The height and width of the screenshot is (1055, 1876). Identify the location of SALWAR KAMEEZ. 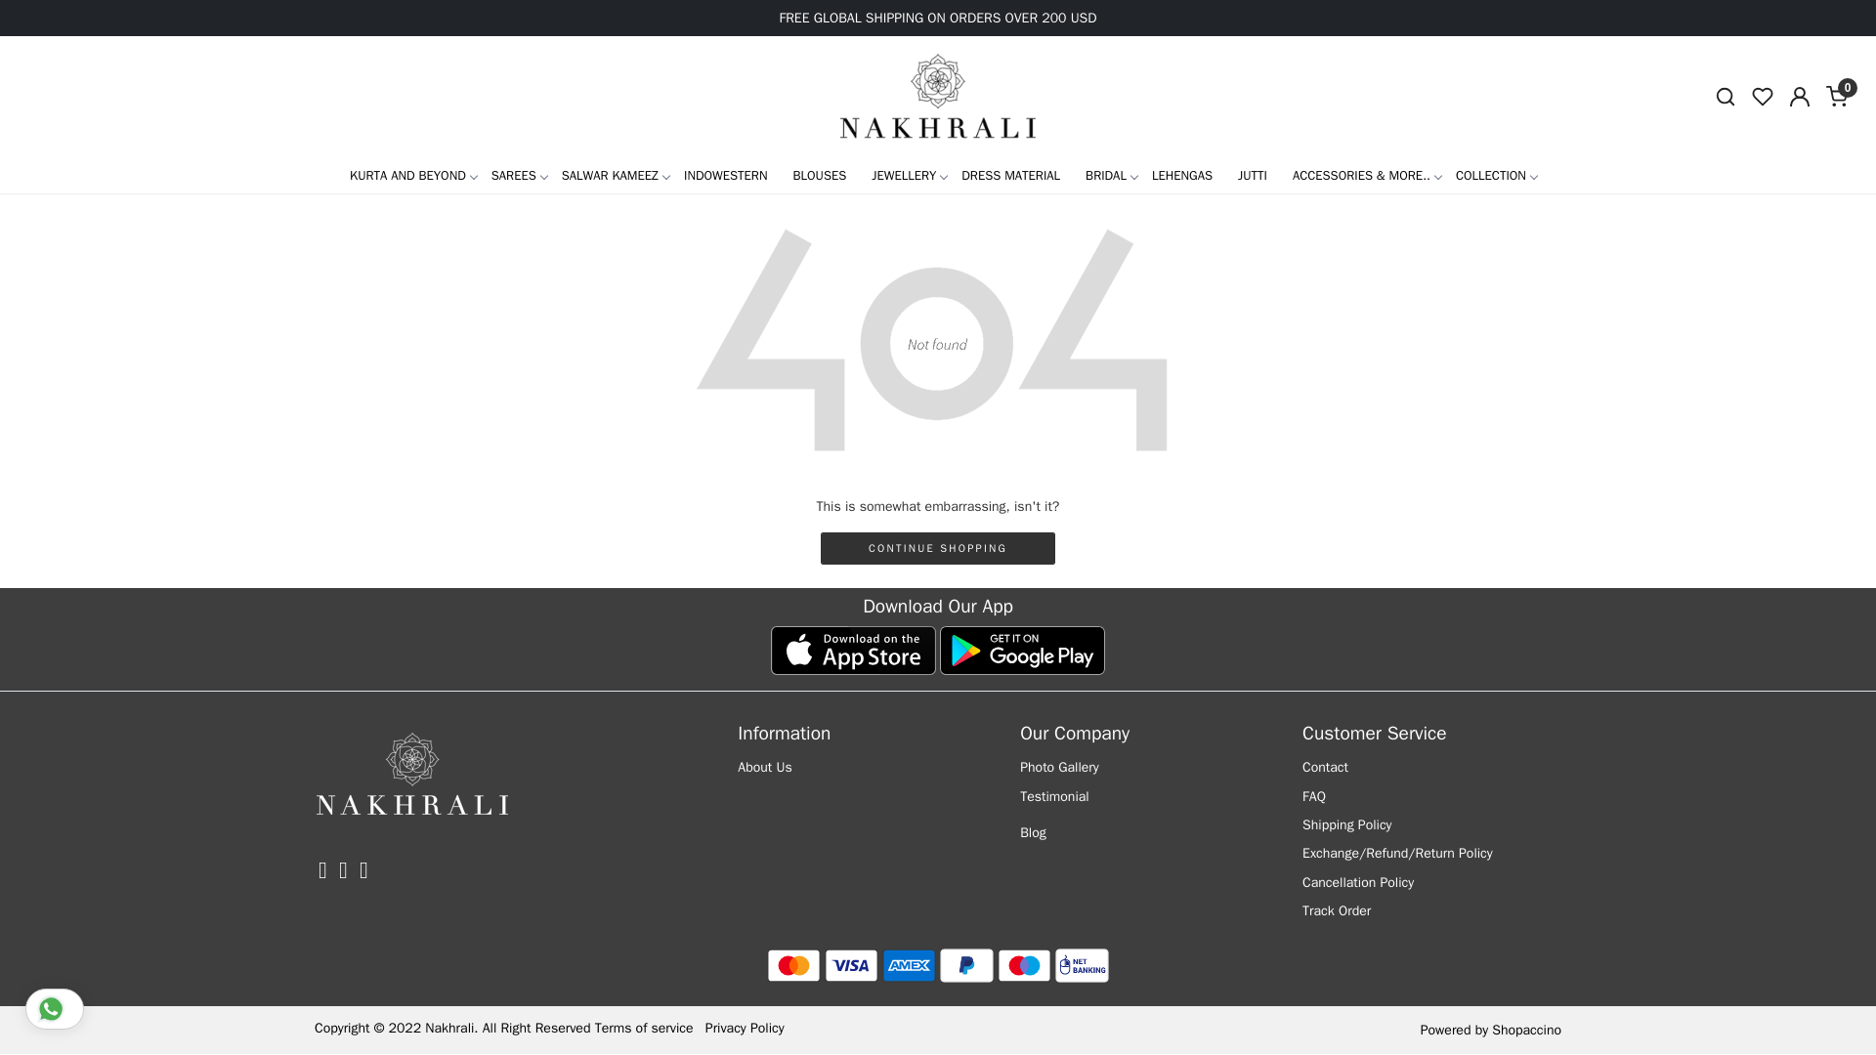
(610, 174).